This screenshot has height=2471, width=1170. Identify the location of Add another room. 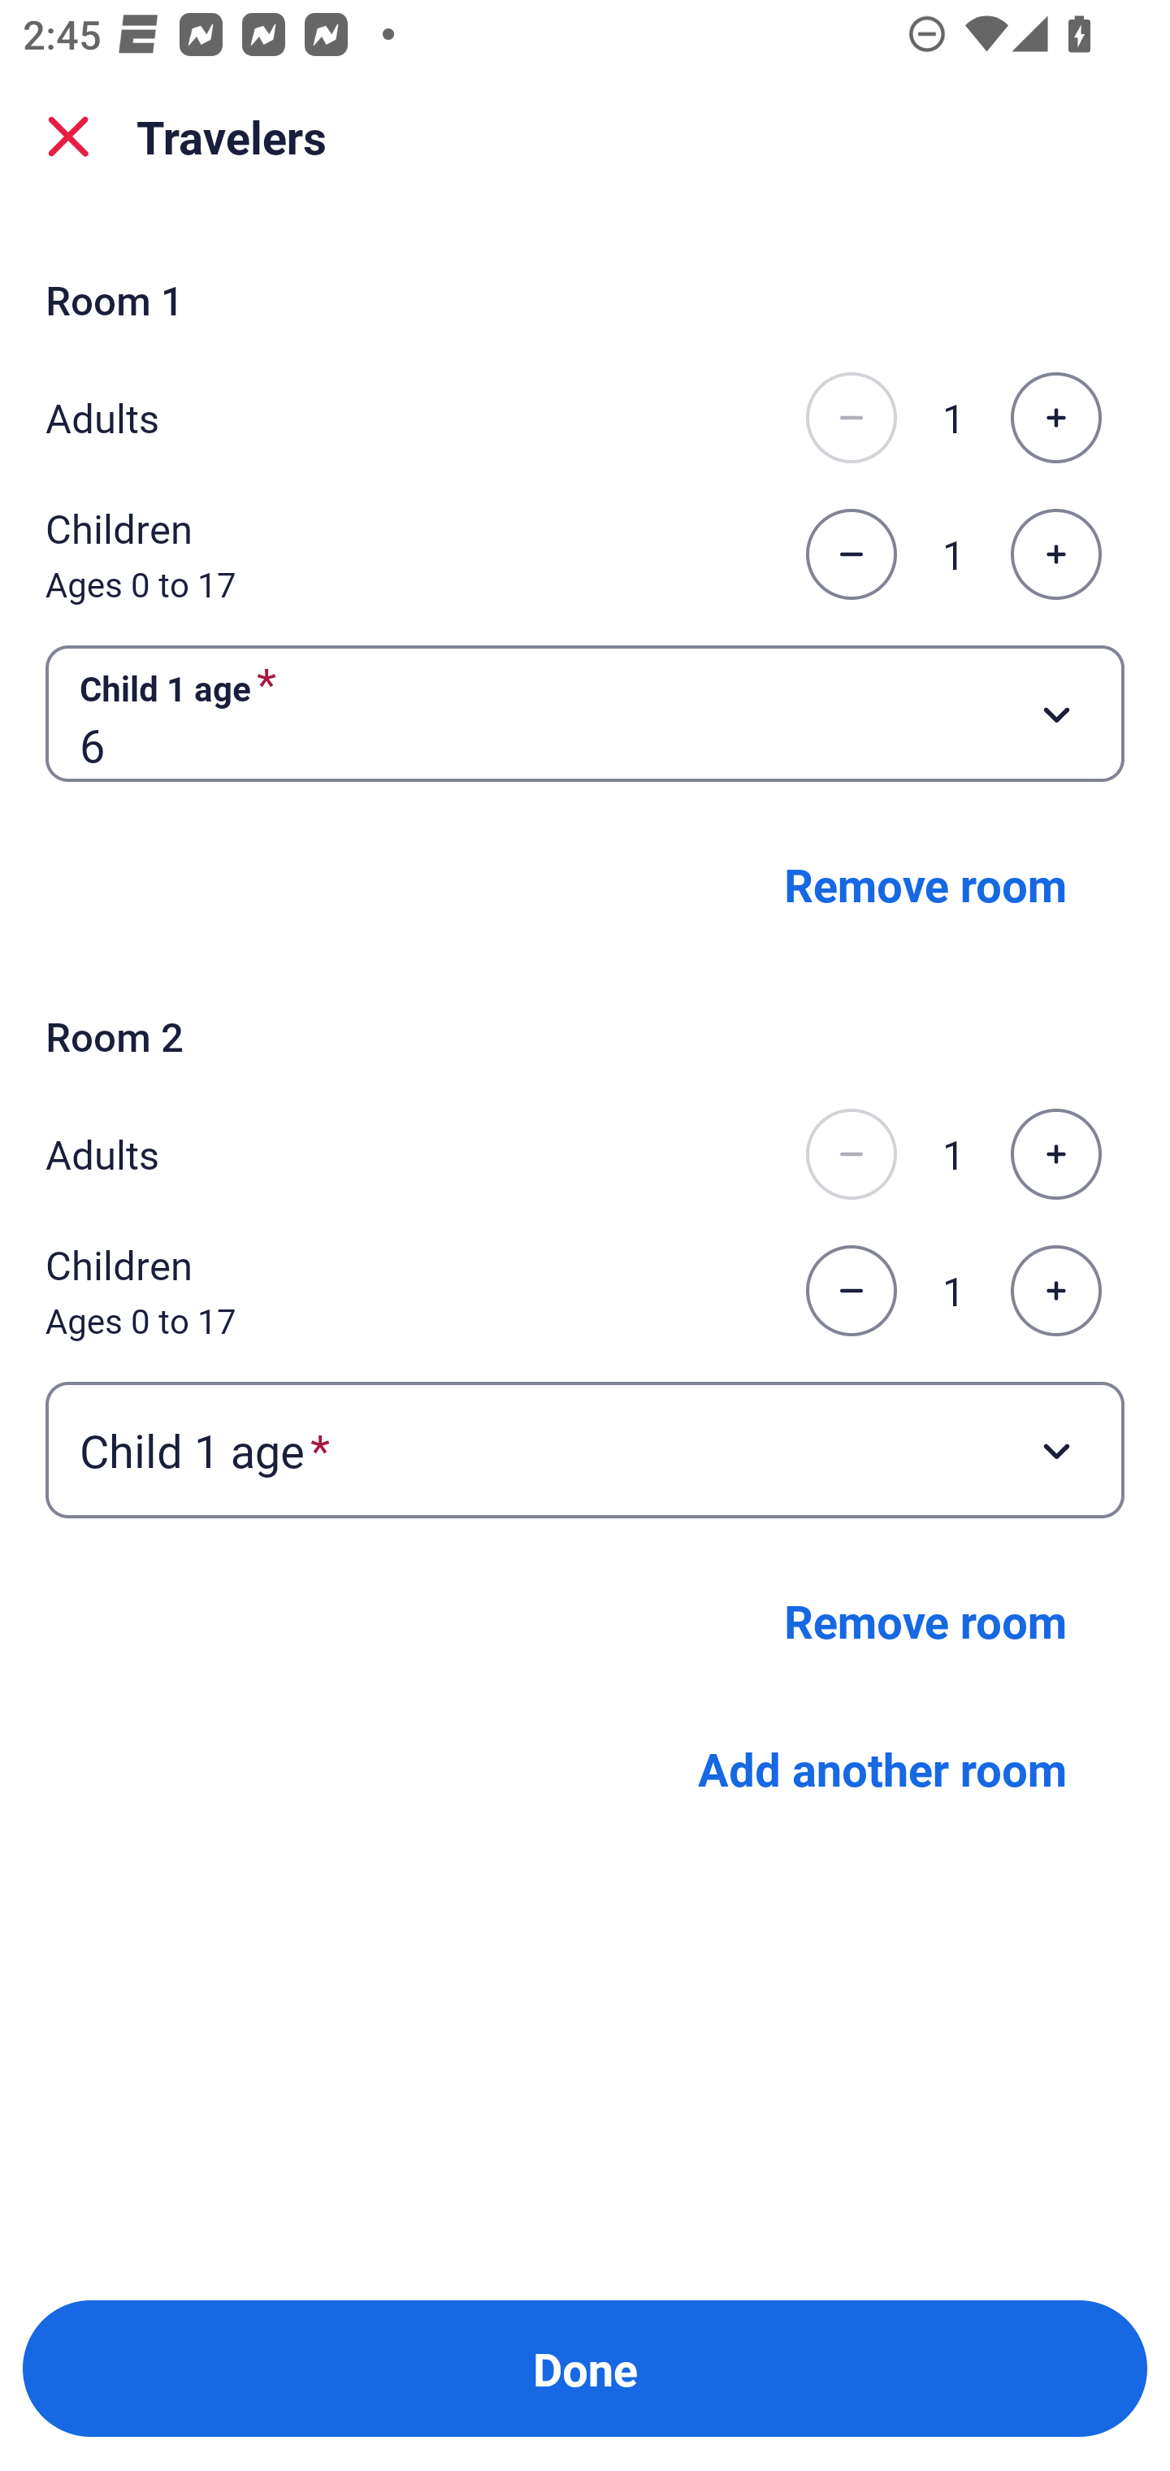
(882, 1767).